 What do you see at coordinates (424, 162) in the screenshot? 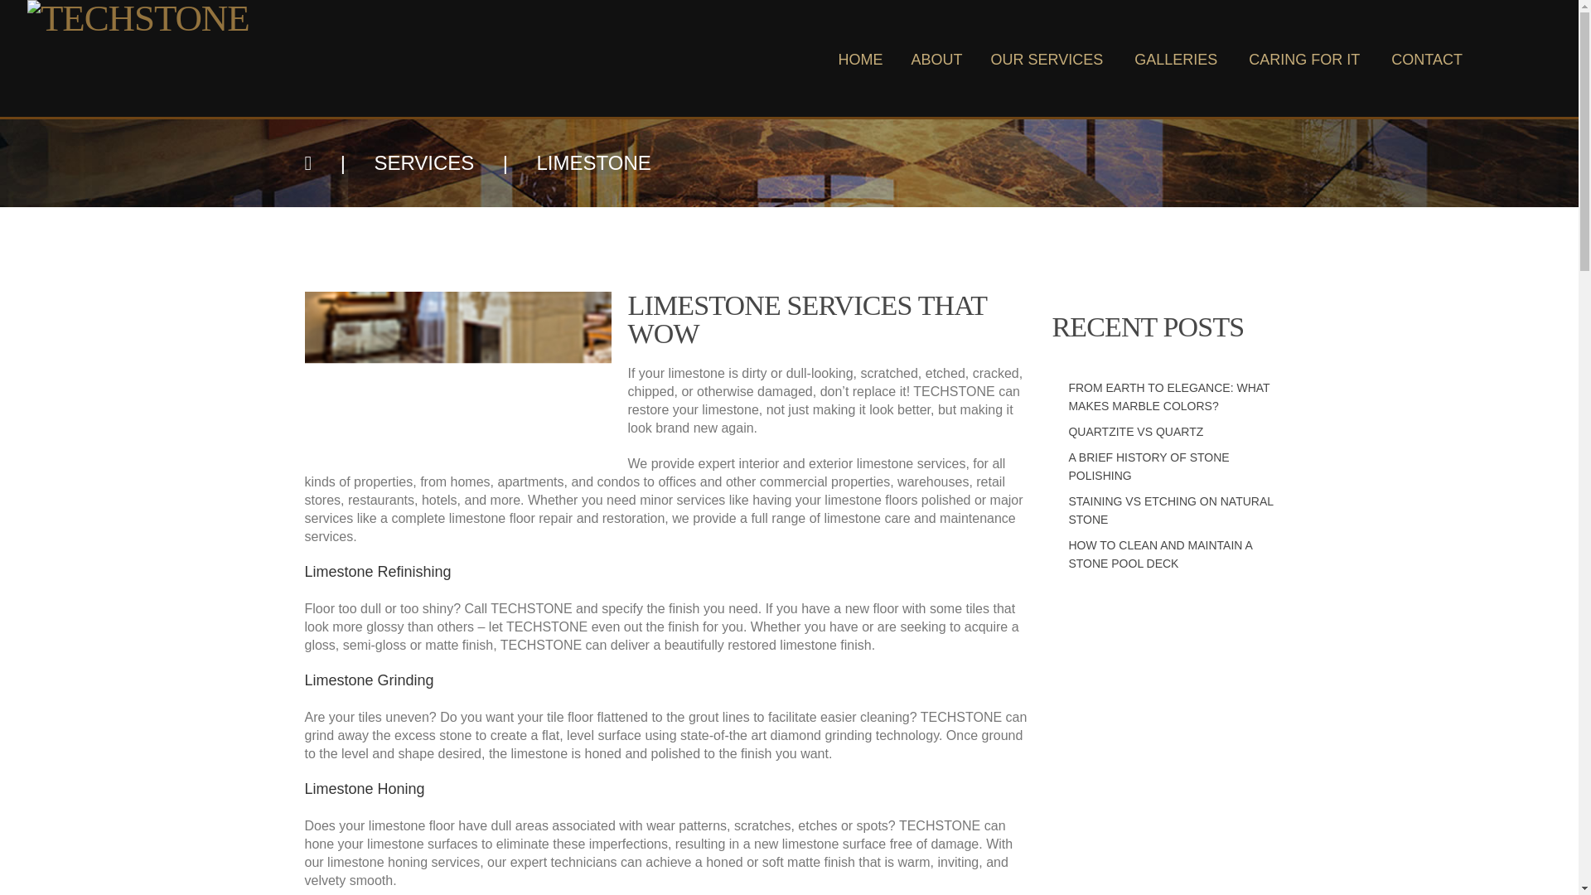
I see `Services` at bounding box center [424, 162].